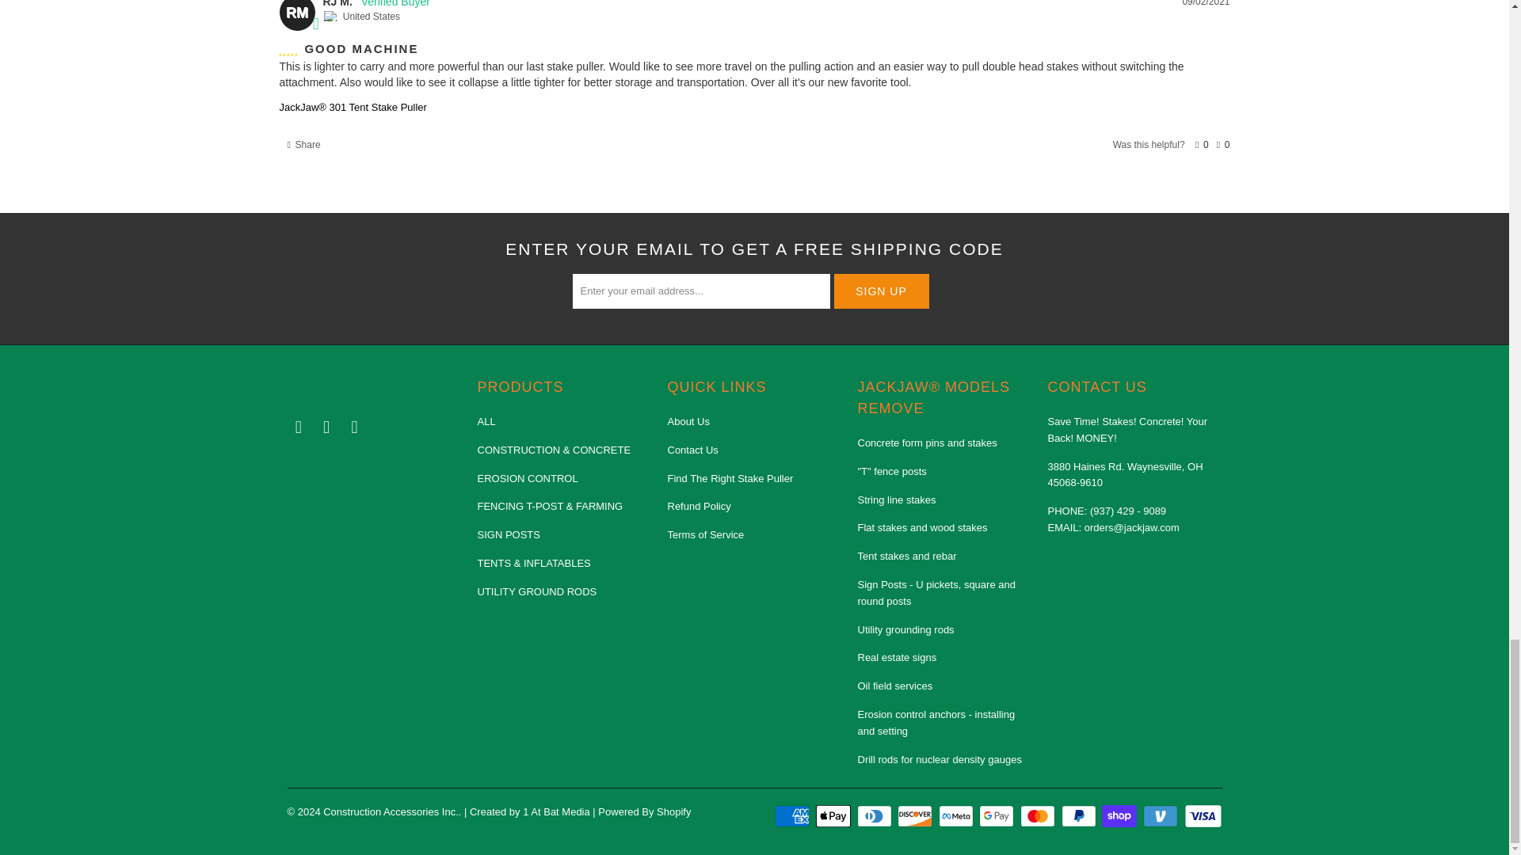  I want to click on Visa, so click(1202, 816).